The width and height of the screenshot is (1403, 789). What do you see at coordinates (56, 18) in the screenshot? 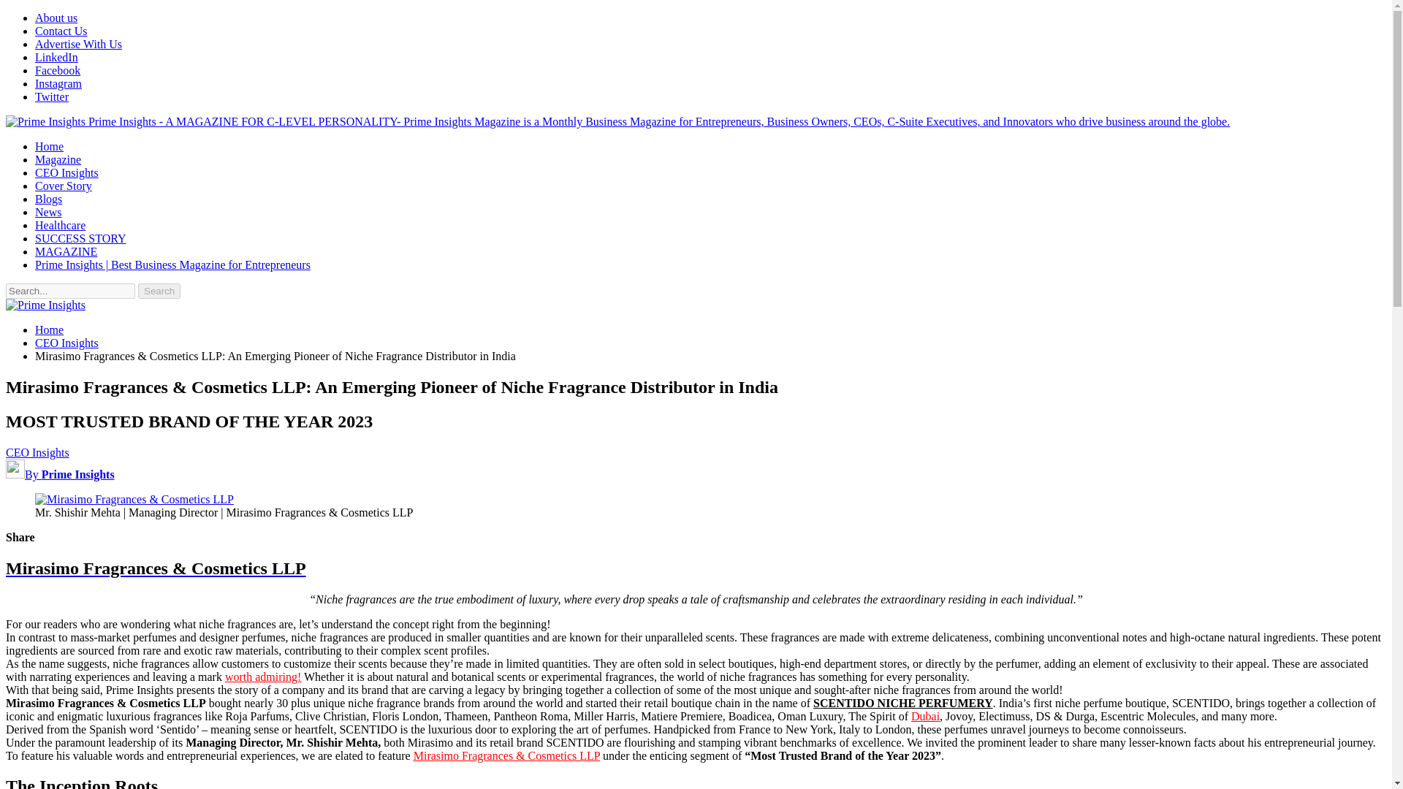
I see `About us` at bounding box center [56, 18].